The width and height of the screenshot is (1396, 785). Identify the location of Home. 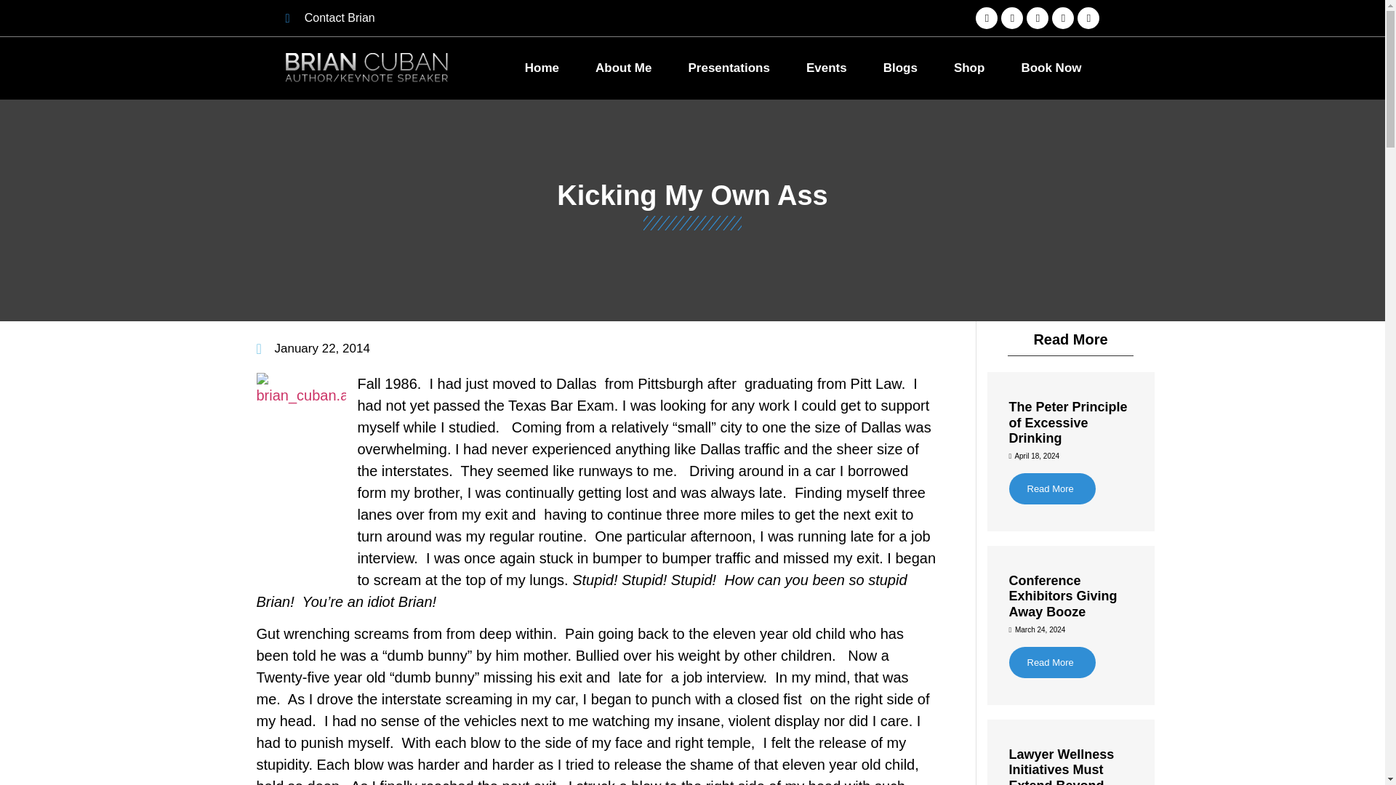
(542, 68).